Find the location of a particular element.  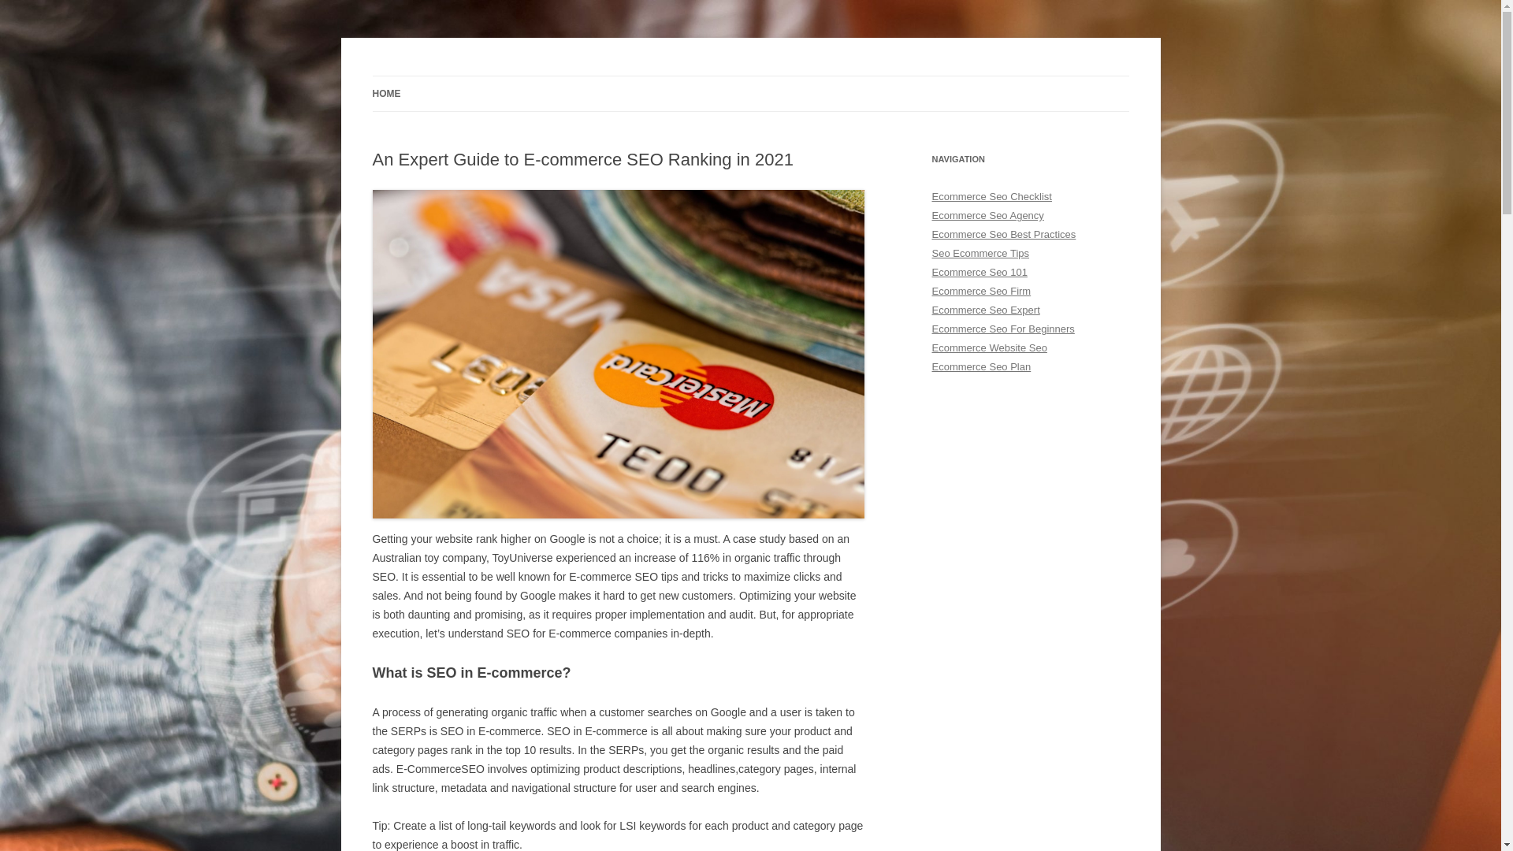

Ecommerce Seo Expert is located at coordinates (985, 310).